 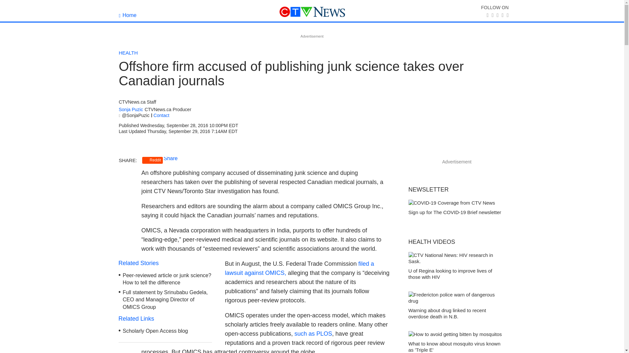 I want to click on Contact, so click(x=161, y=115).